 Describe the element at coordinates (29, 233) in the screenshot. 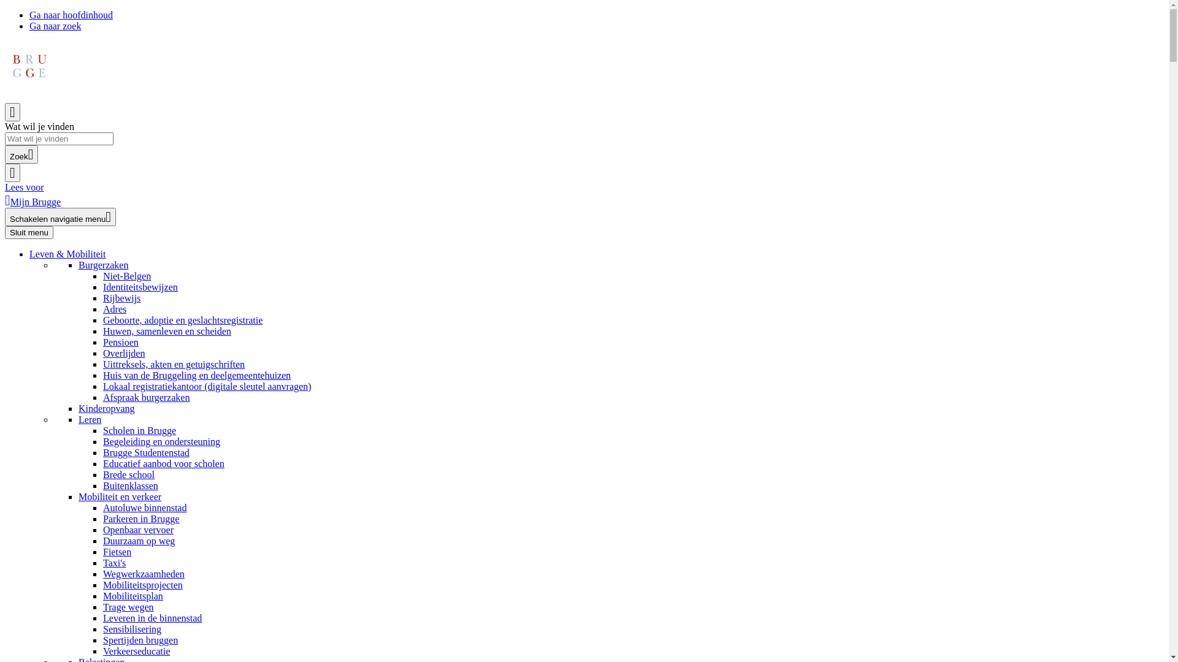

I see `Sluit menu` at that location.